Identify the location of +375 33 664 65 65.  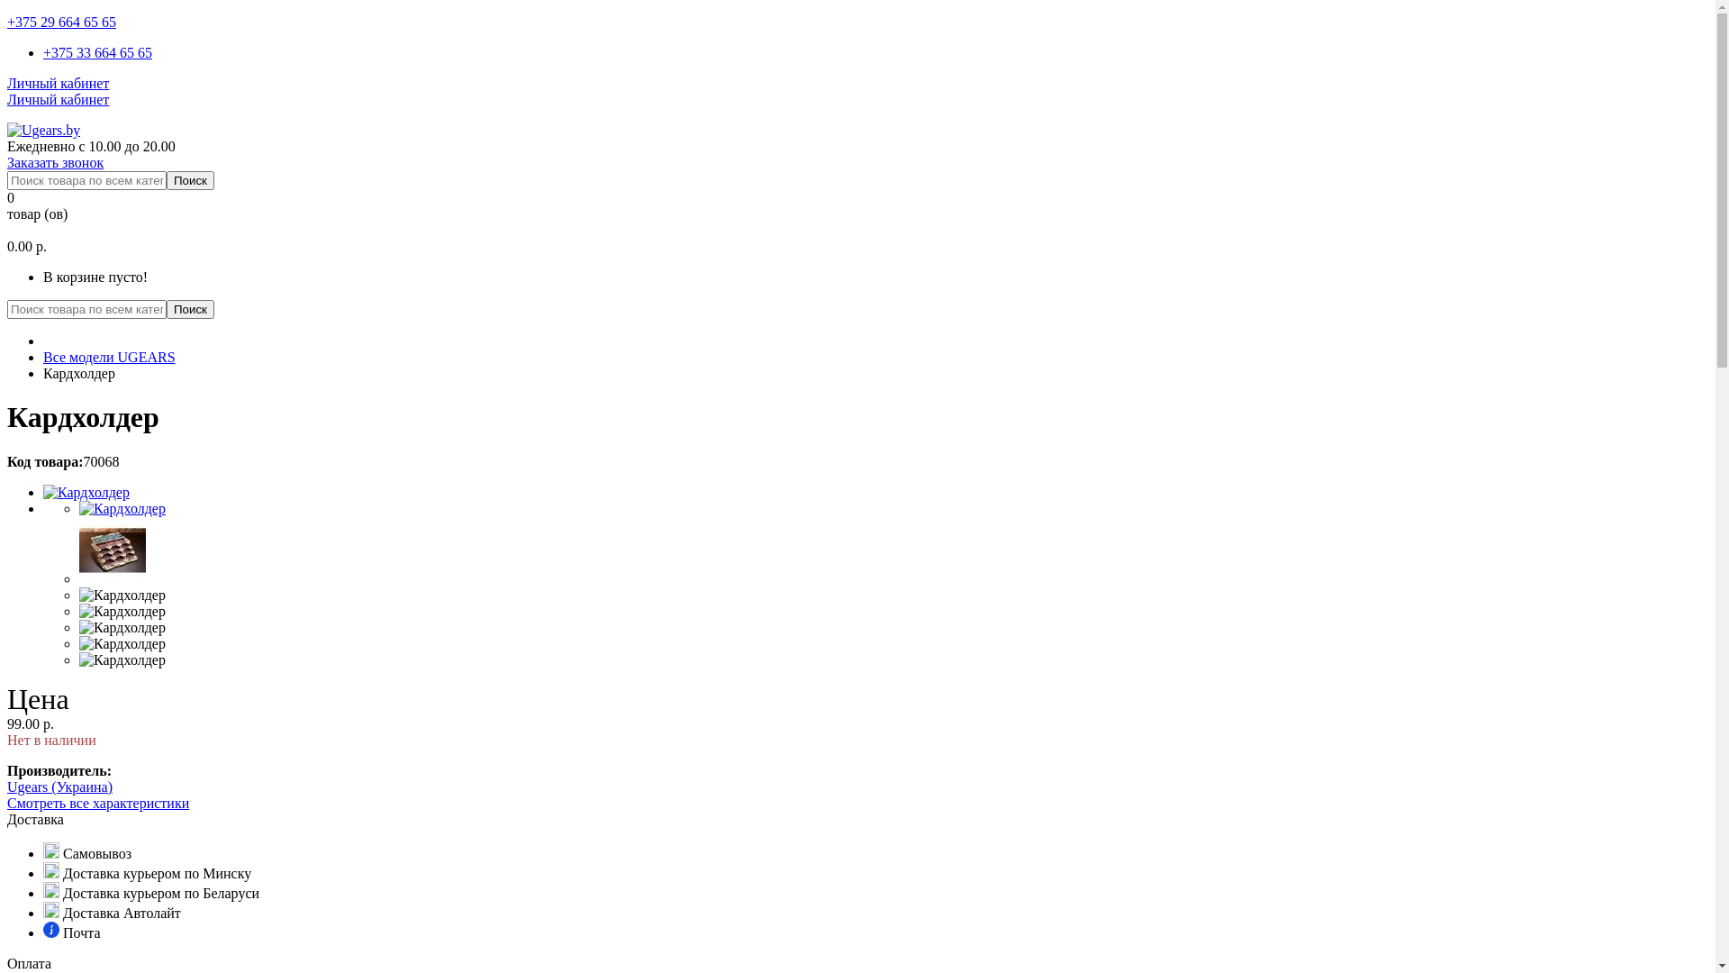
(97, 52).